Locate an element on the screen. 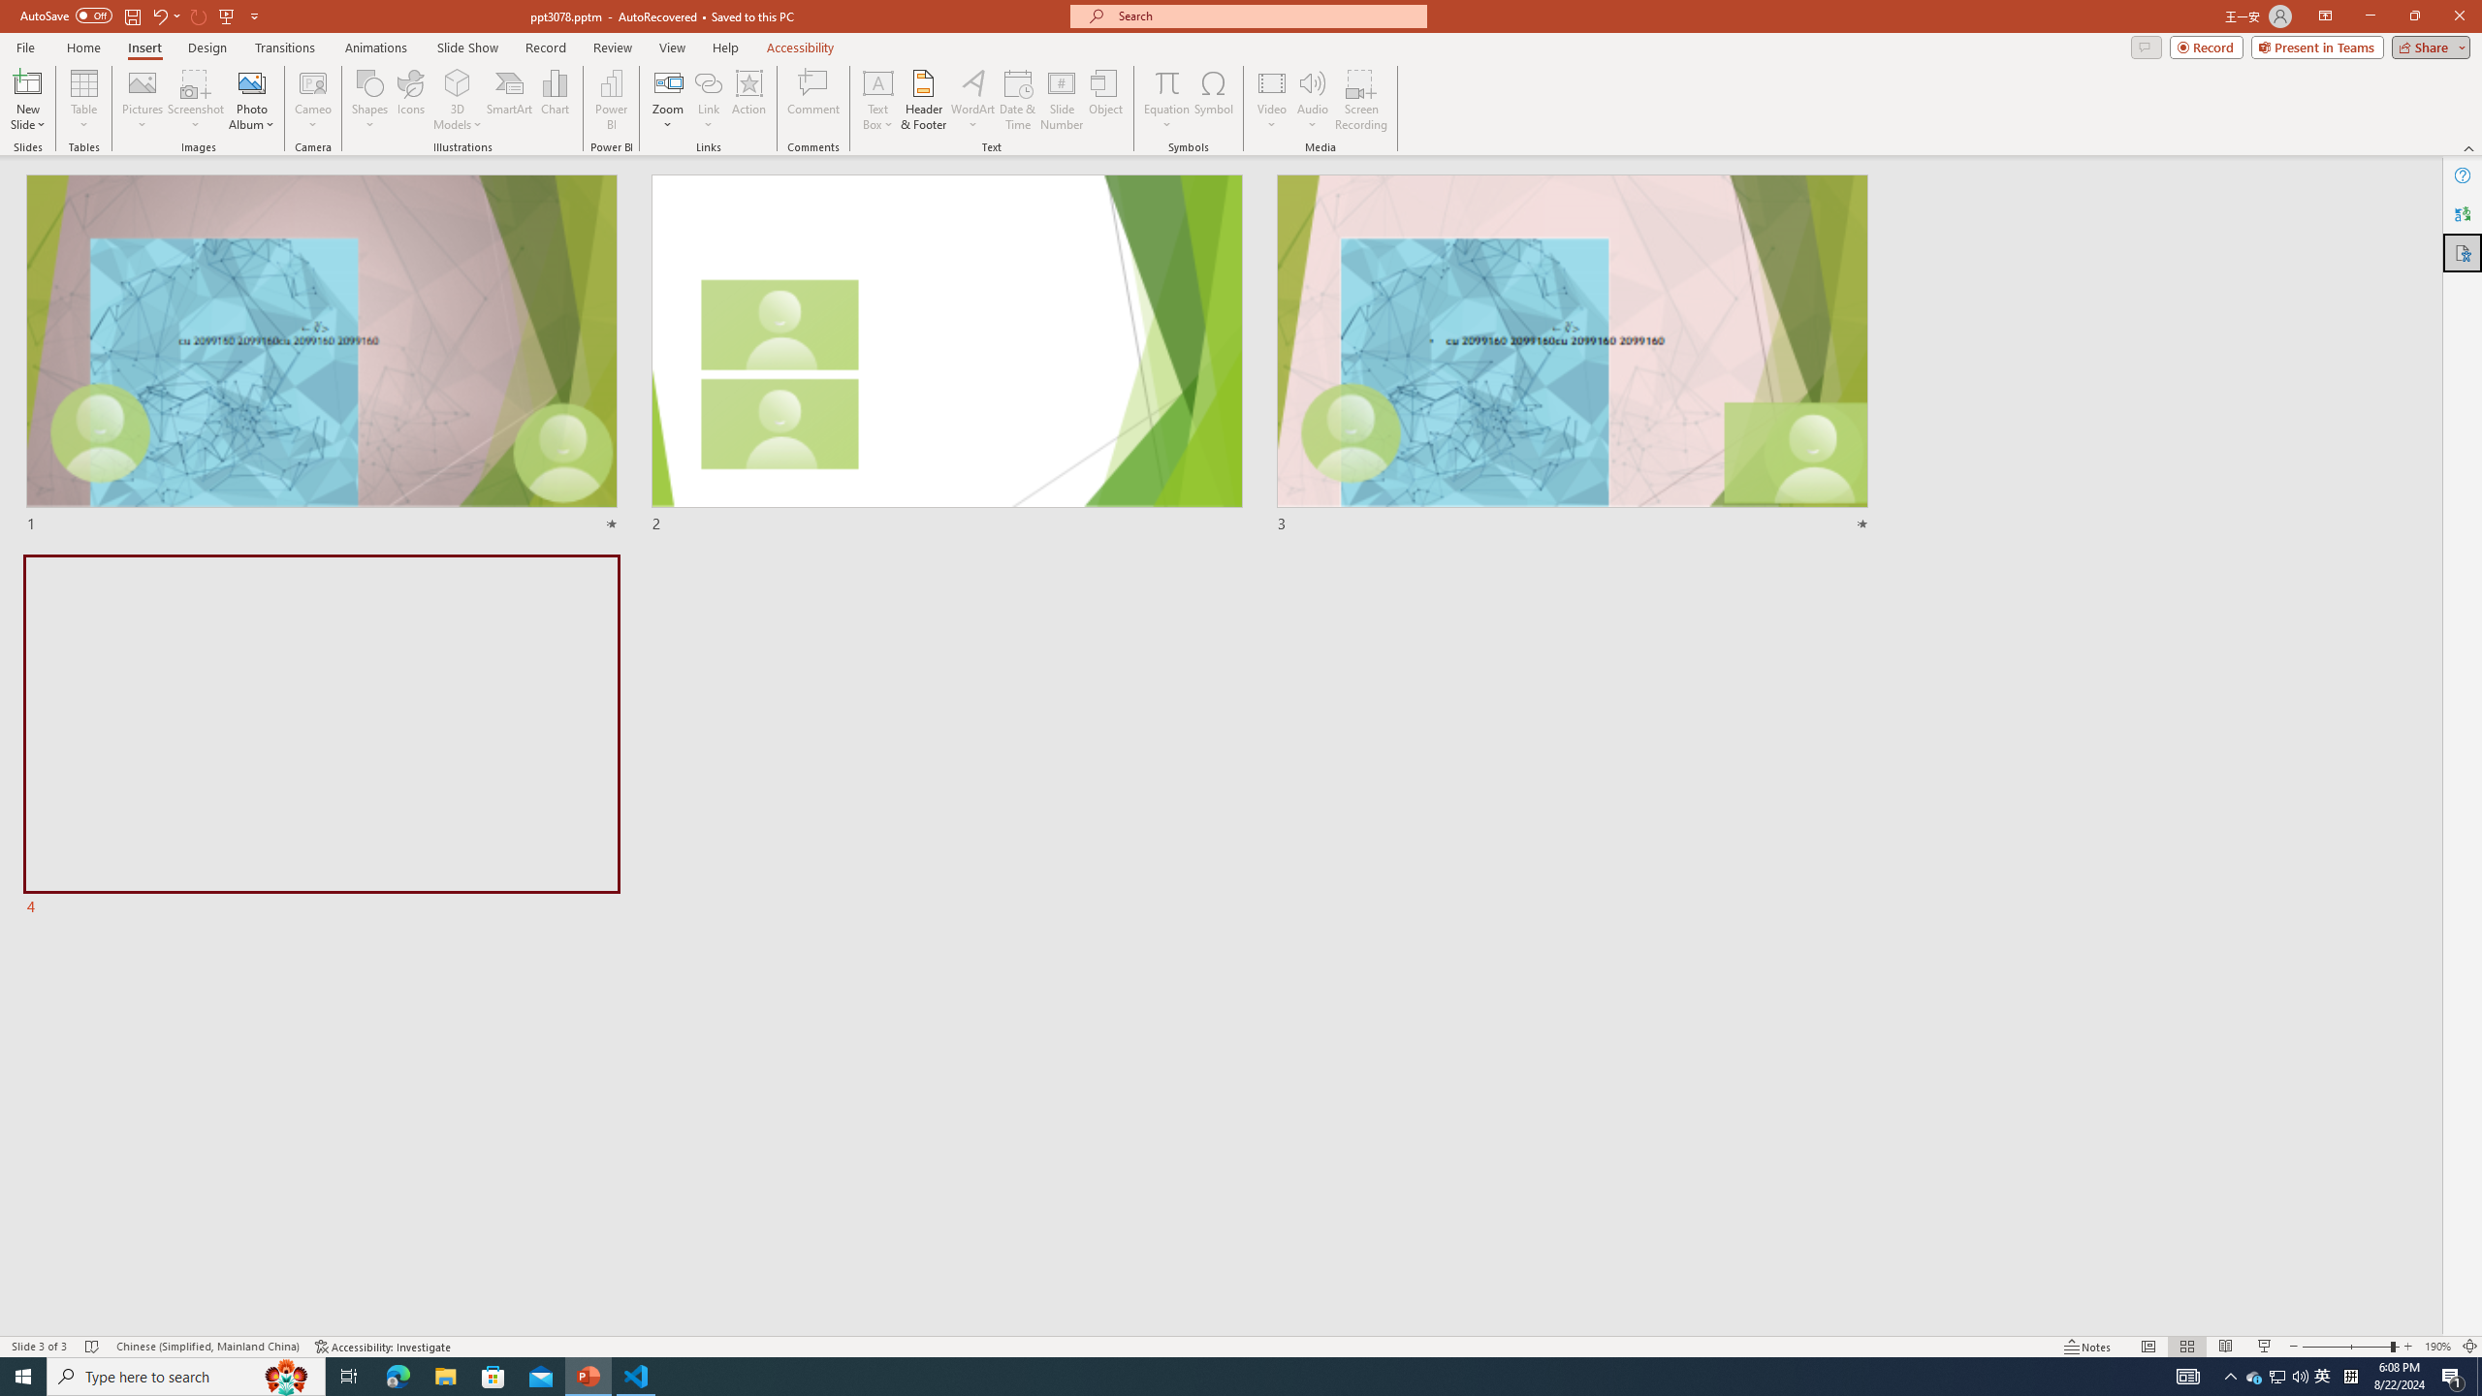 This screenshot has height=1396, width=2482. Action is located at coordinates (748, 100).